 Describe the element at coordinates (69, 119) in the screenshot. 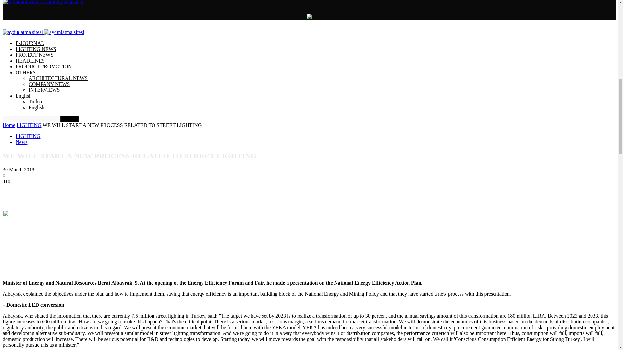

I see `Search` at that location.